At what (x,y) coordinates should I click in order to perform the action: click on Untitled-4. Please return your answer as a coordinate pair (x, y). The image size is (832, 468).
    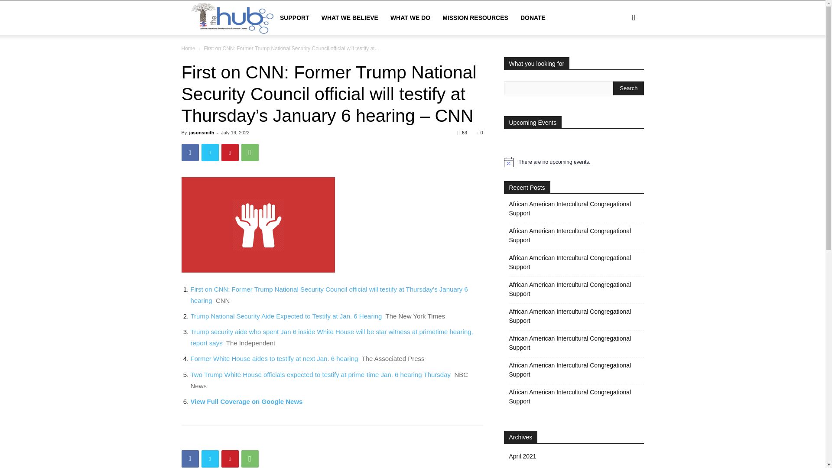
    Looking at the image, I should click on (257, 224).